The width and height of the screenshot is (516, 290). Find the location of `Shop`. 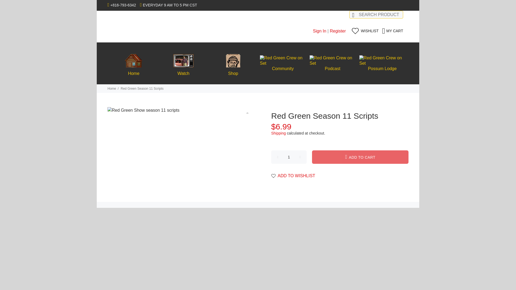

Shop is located at coordinates (233, 63).